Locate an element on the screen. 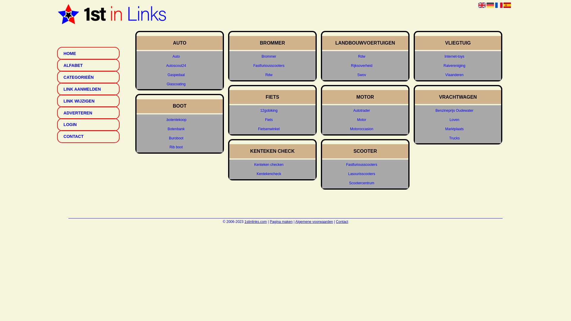  Botenbank is located at coordinates (176, 129).